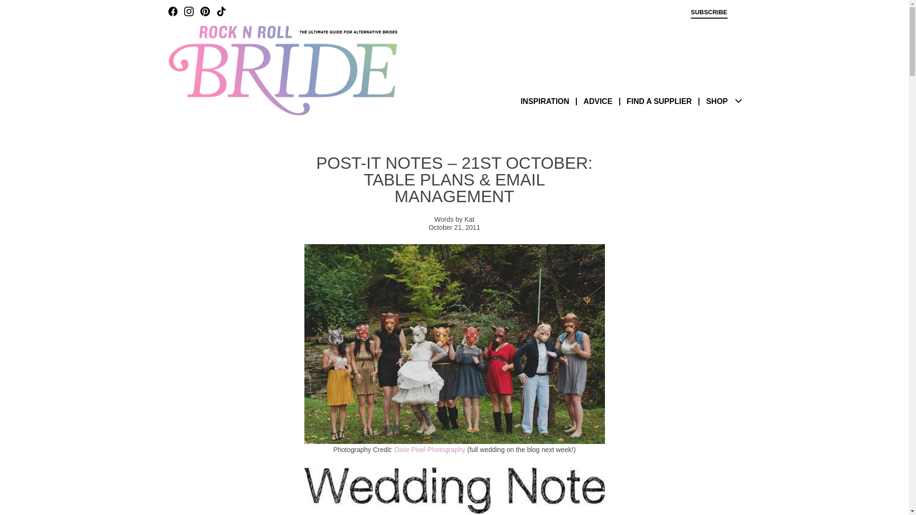  I want to click on Rock n Roll Bride, so click(282, 70).